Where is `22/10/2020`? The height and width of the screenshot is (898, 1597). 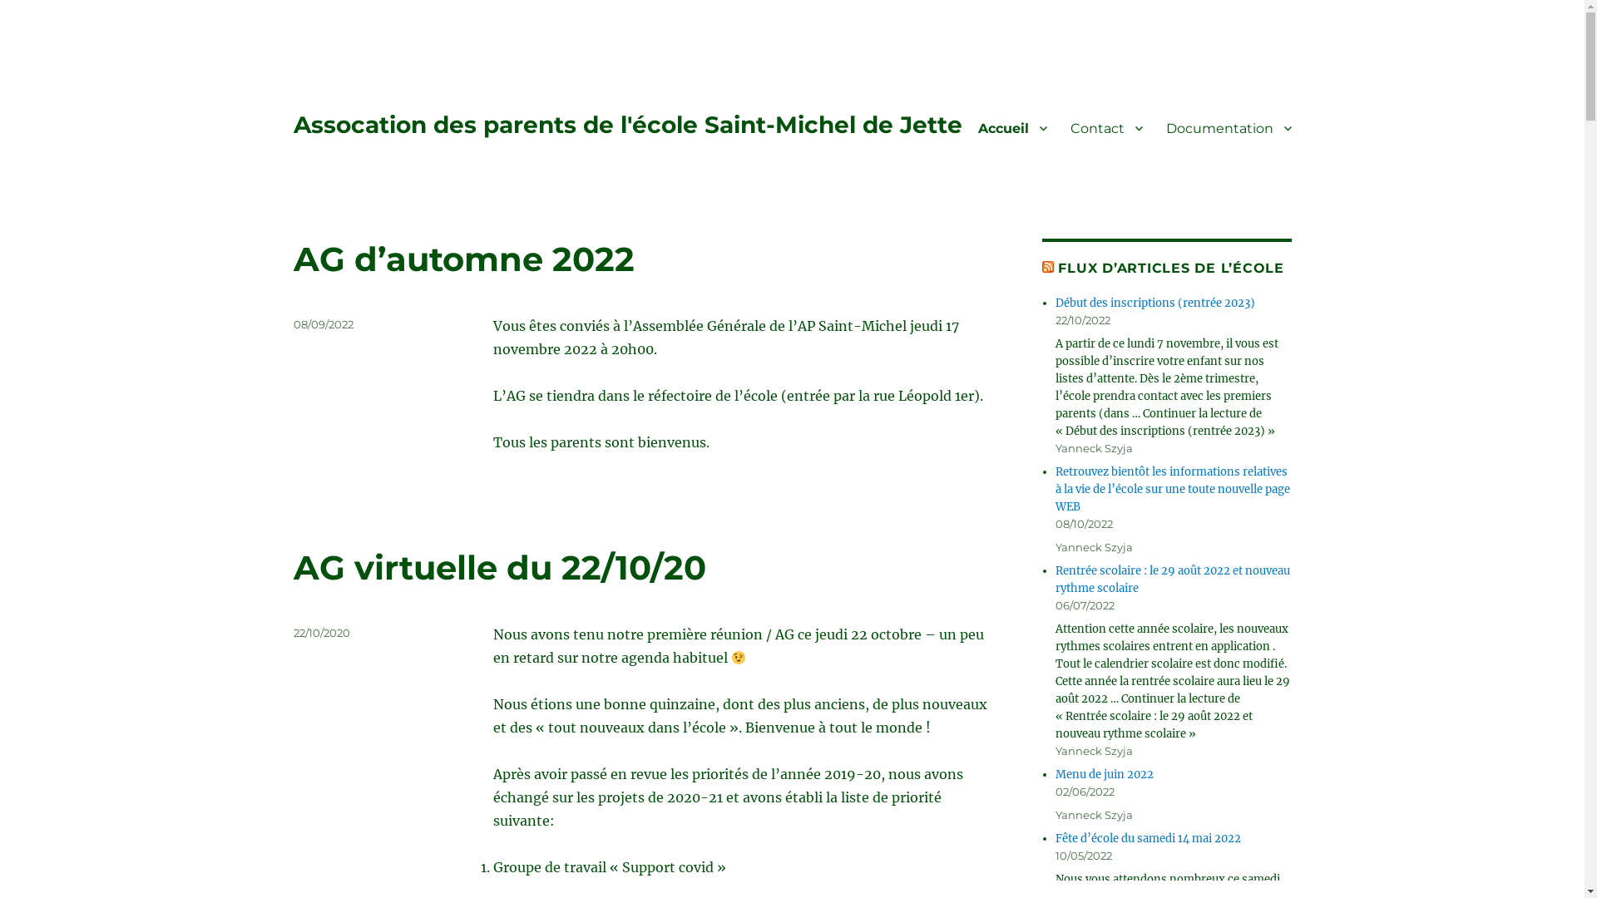 22/10/2020 is located at coordinates (321, 633).